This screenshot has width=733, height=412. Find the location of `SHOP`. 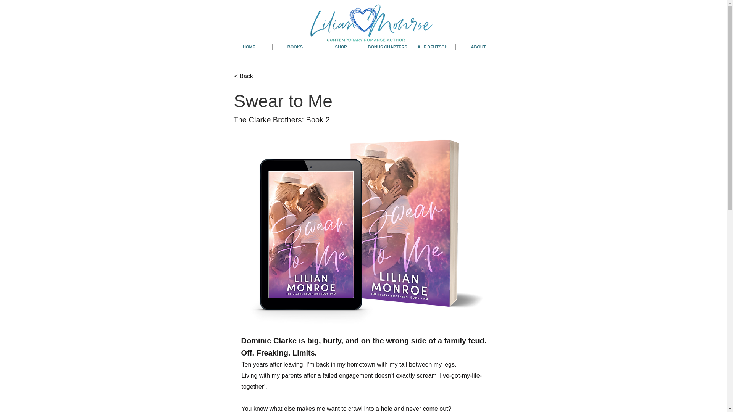

SHOP is located at coordinates (341, 47).